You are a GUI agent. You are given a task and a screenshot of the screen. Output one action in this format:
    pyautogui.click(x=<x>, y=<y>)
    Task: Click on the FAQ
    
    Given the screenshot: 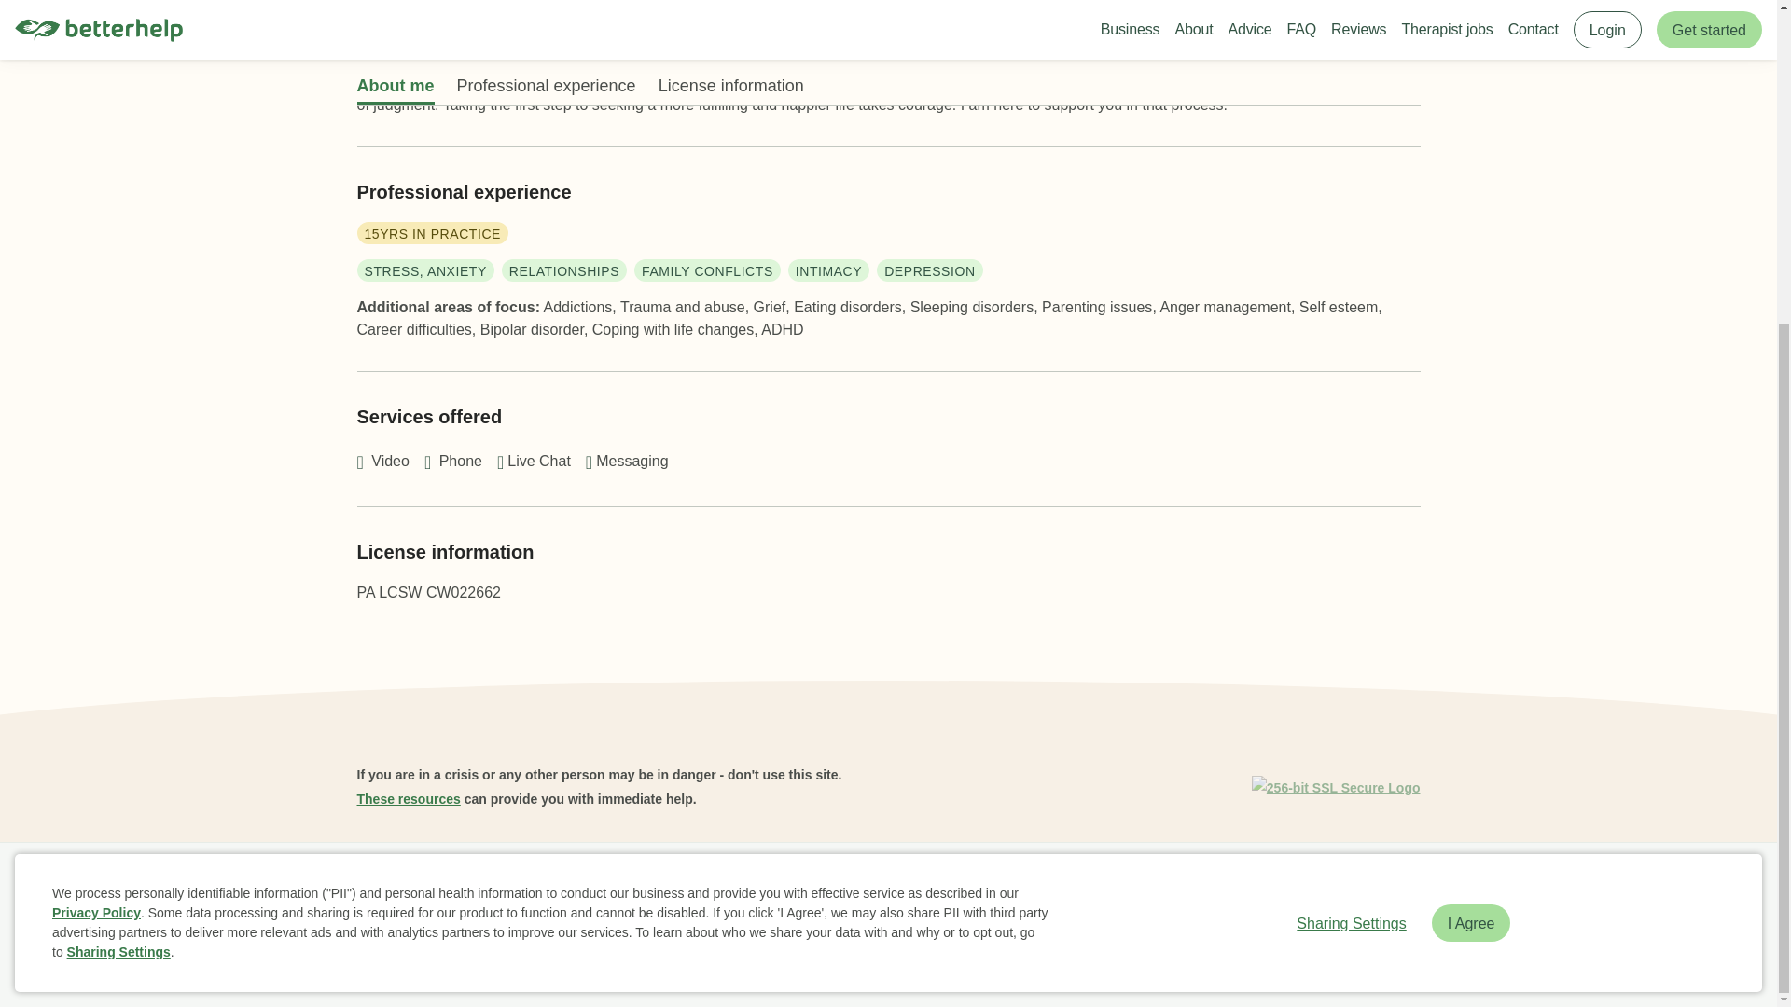 What is the action you would take?
    pyautogui.click(x=568, y=888)
    